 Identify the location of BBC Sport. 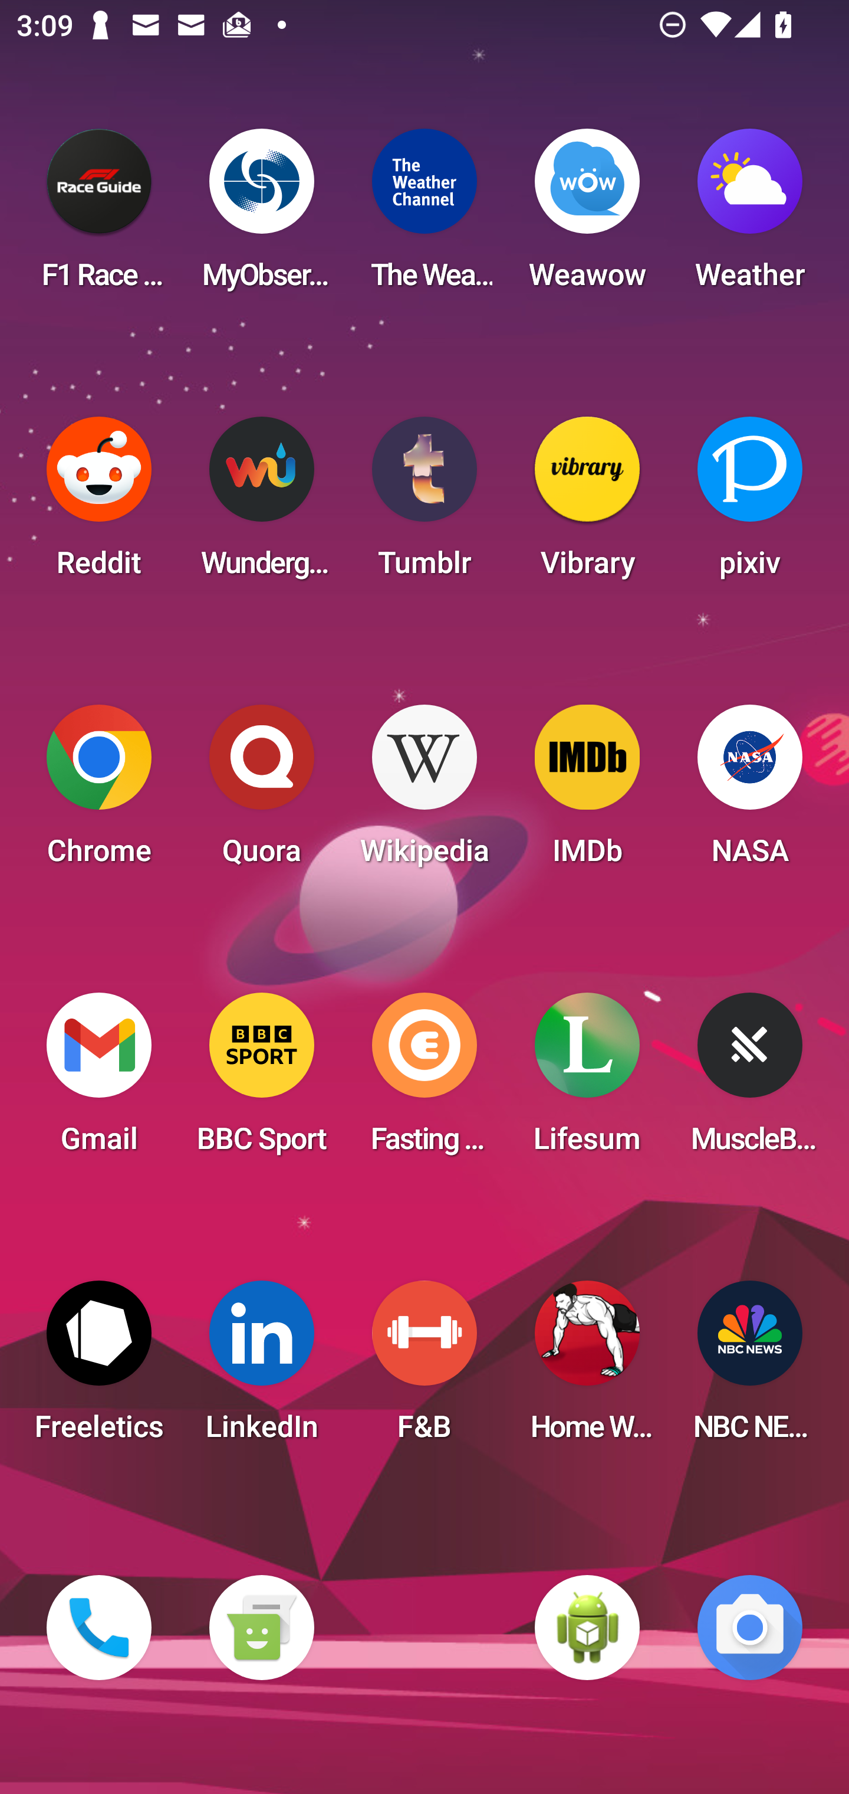
(261, 1080).